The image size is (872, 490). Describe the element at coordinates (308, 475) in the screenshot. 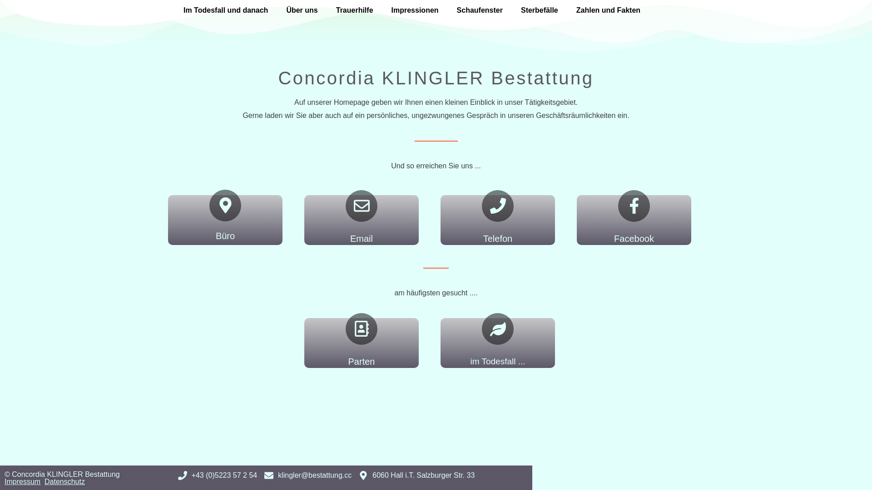

I see `klingler@bestattung.cc` at that location.